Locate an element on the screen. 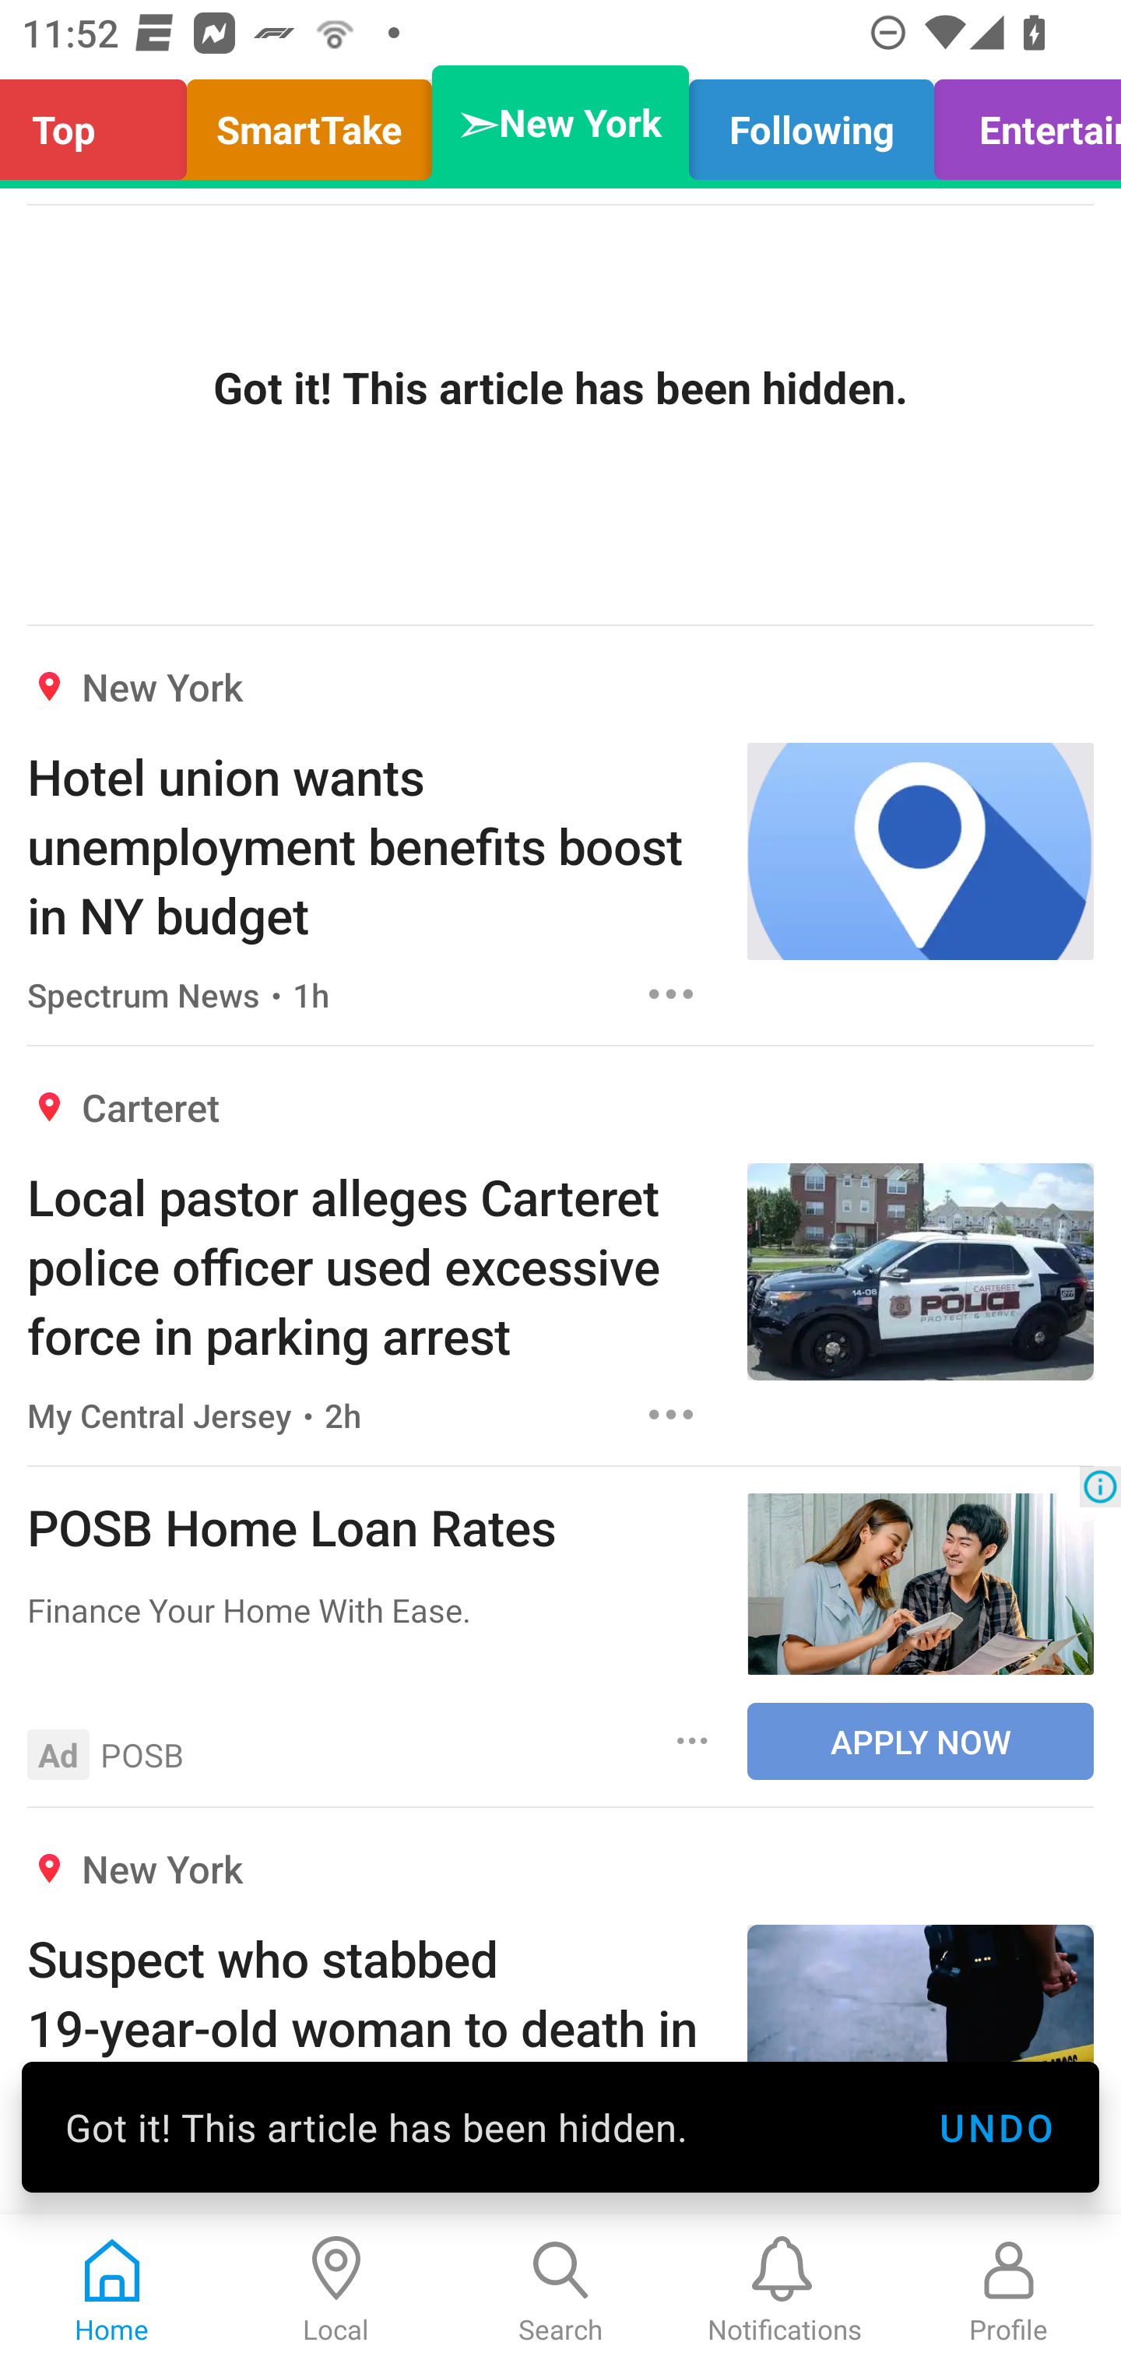 This screenshot has width=1121, height=2367. APPLY NOW is located at coordinates (920, 1741).